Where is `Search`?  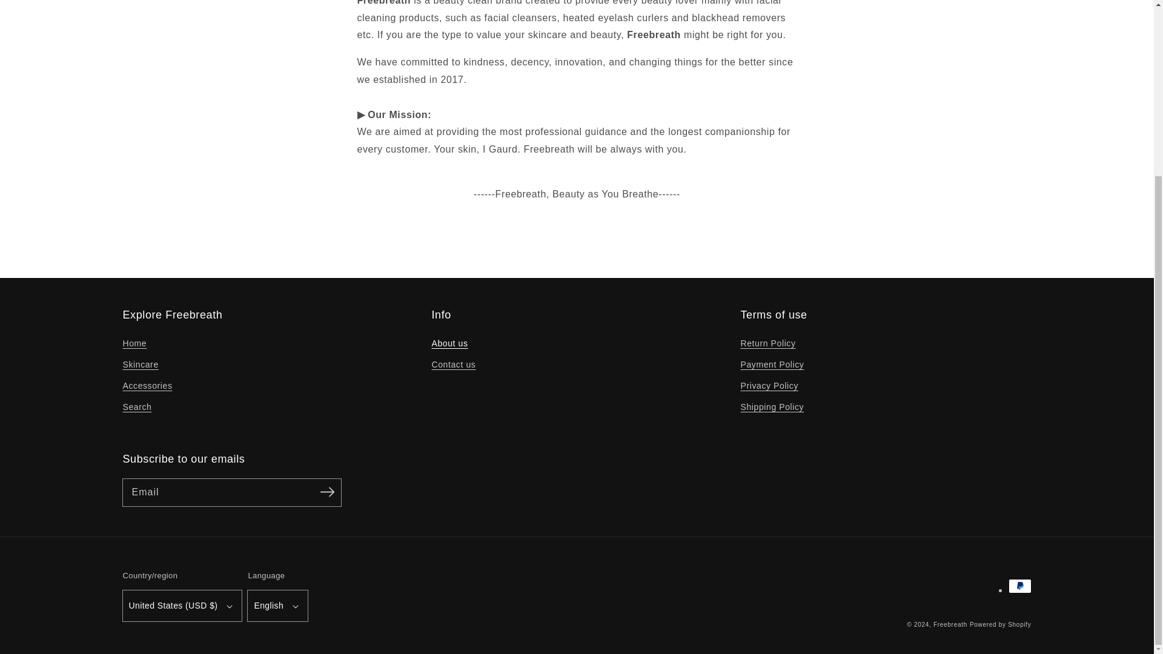 Search is located at coordinates (136, 407).